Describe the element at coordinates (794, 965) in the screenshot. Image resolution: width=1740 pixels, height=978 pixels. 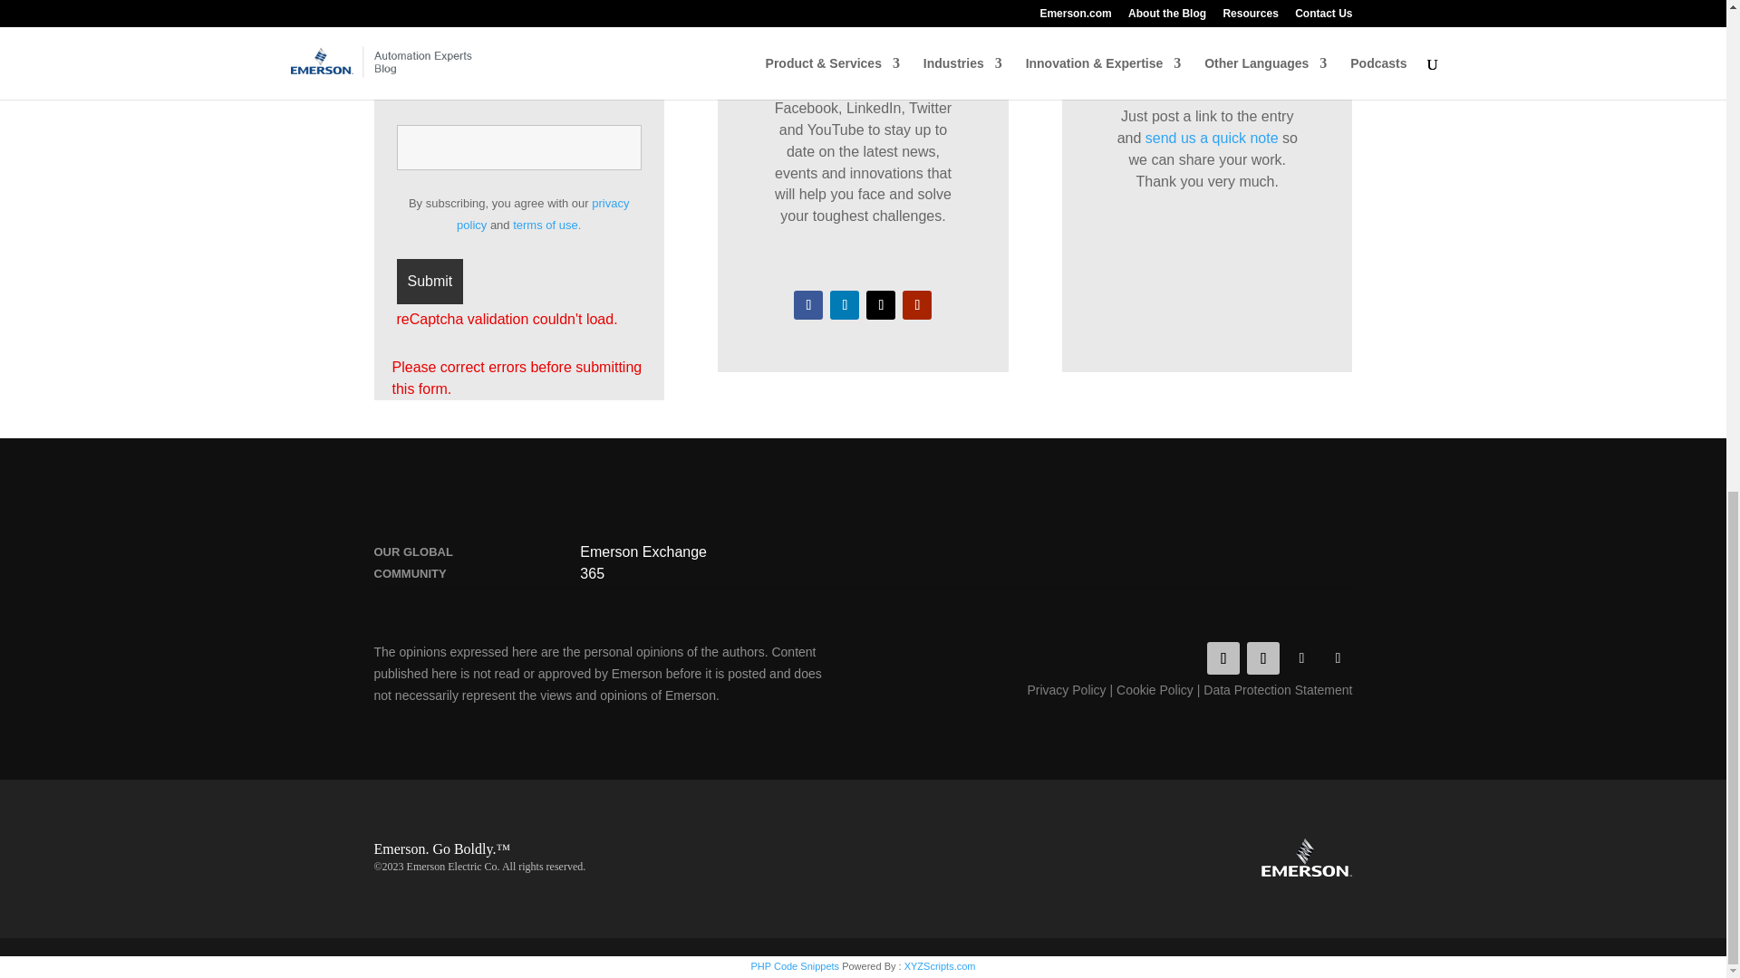
I see `Insert PHP Snippet Wordpress Plugin` at that location.